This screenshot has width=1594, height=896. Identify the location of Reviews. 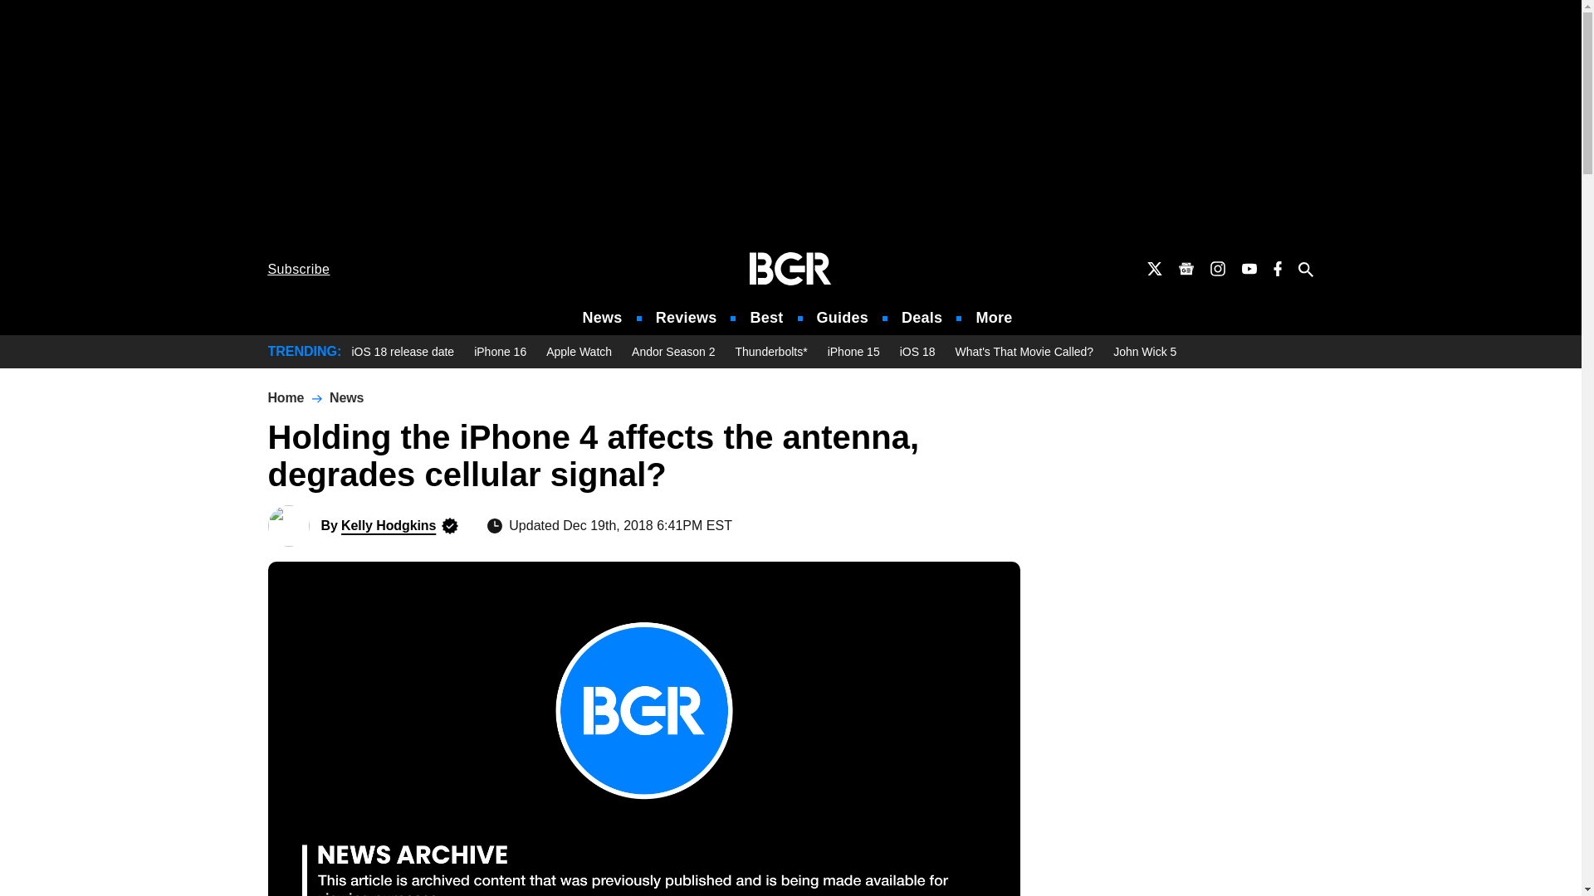
(686, 318).